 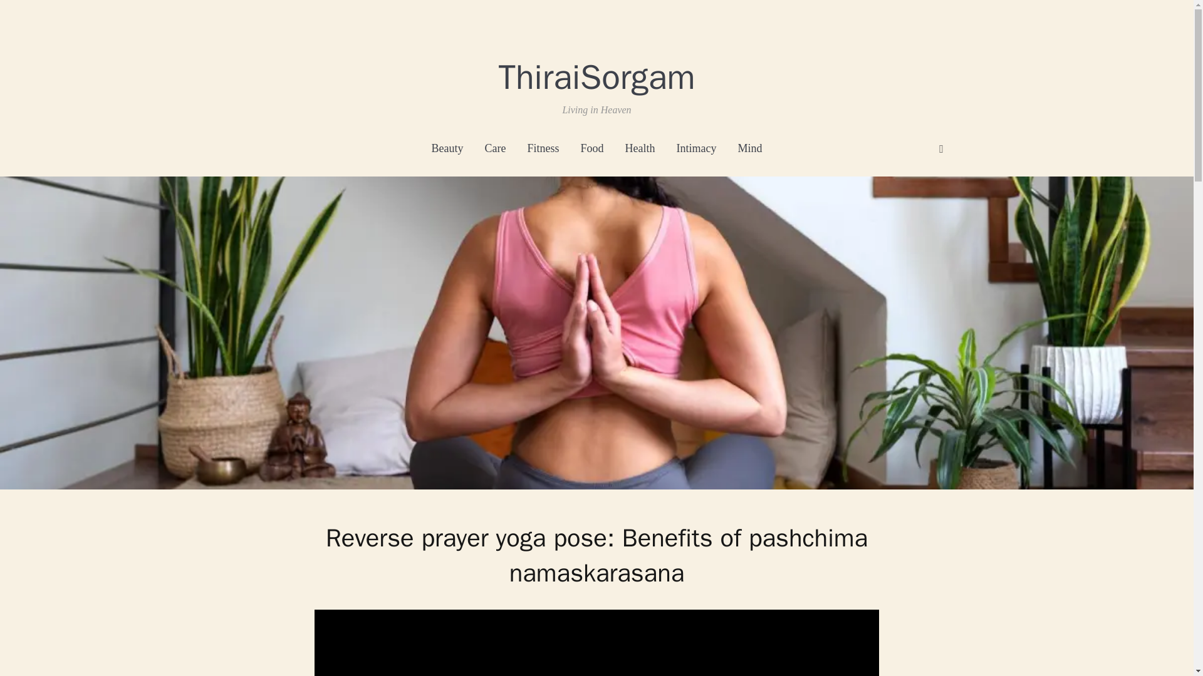 What do you see at coordinates (543, 148) in the screenshot?
I see `Fitness` at bounding box center [543, 148].